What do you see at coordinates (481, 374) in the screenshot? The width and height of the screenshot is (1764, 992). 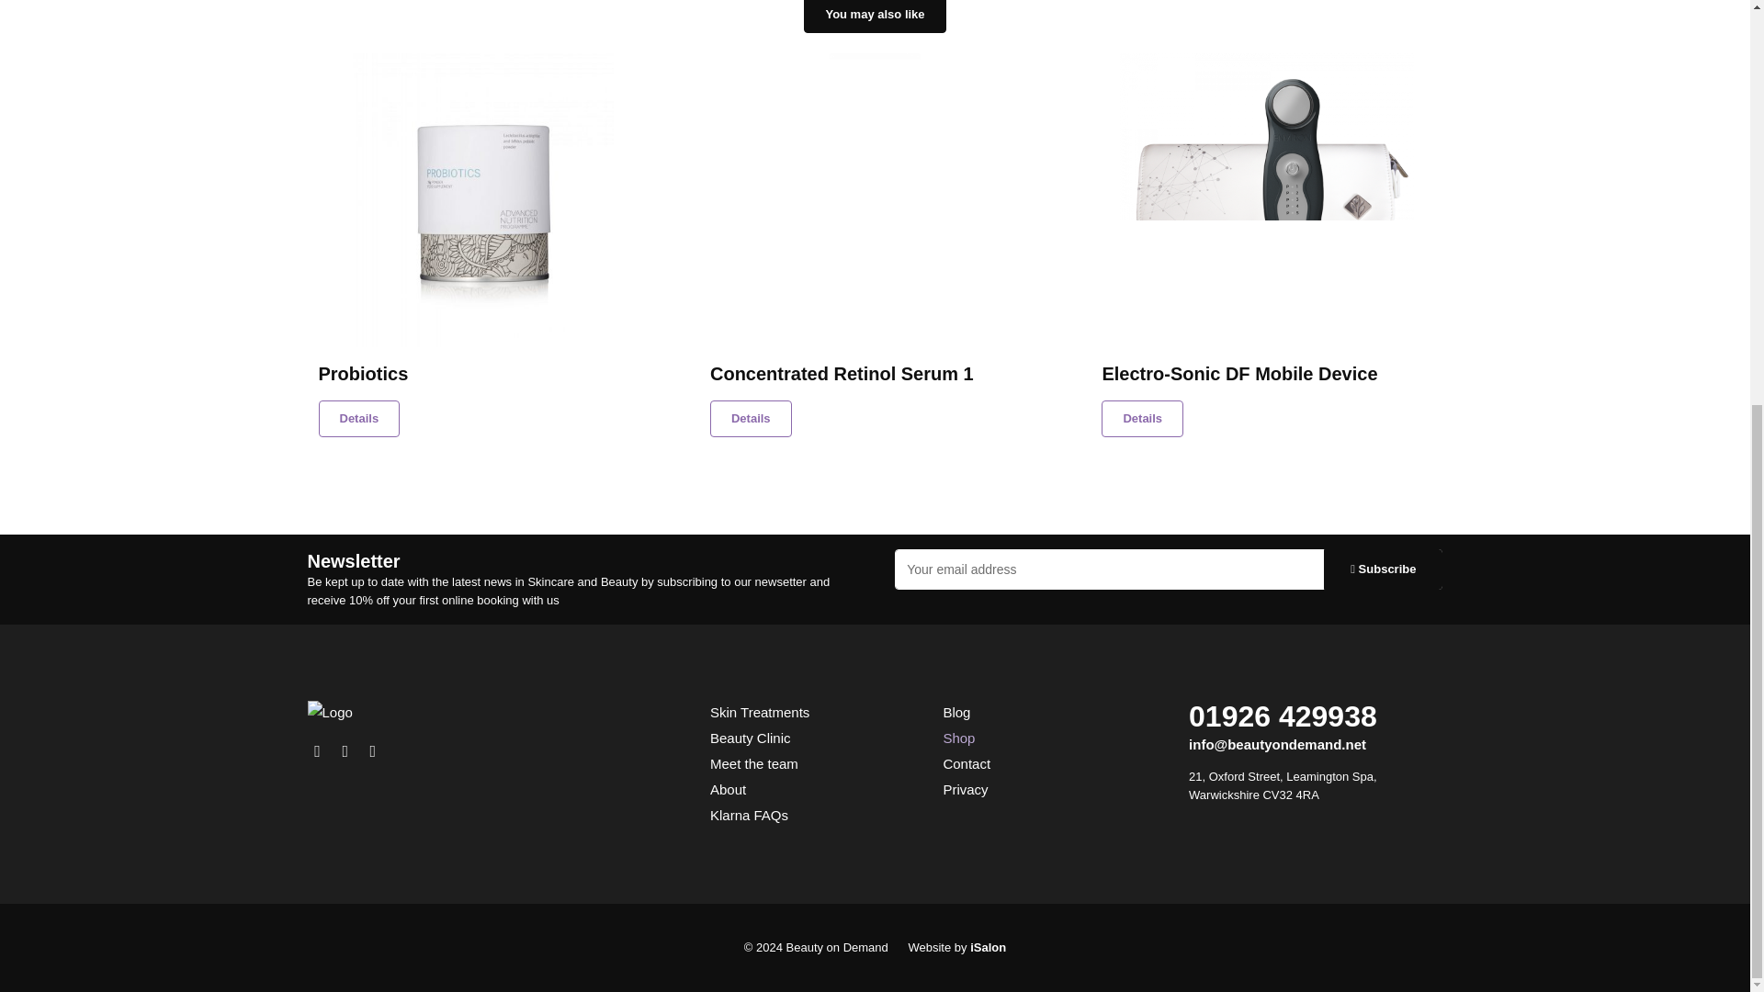 I see `Probiotics` at bounding box center [481, 374].